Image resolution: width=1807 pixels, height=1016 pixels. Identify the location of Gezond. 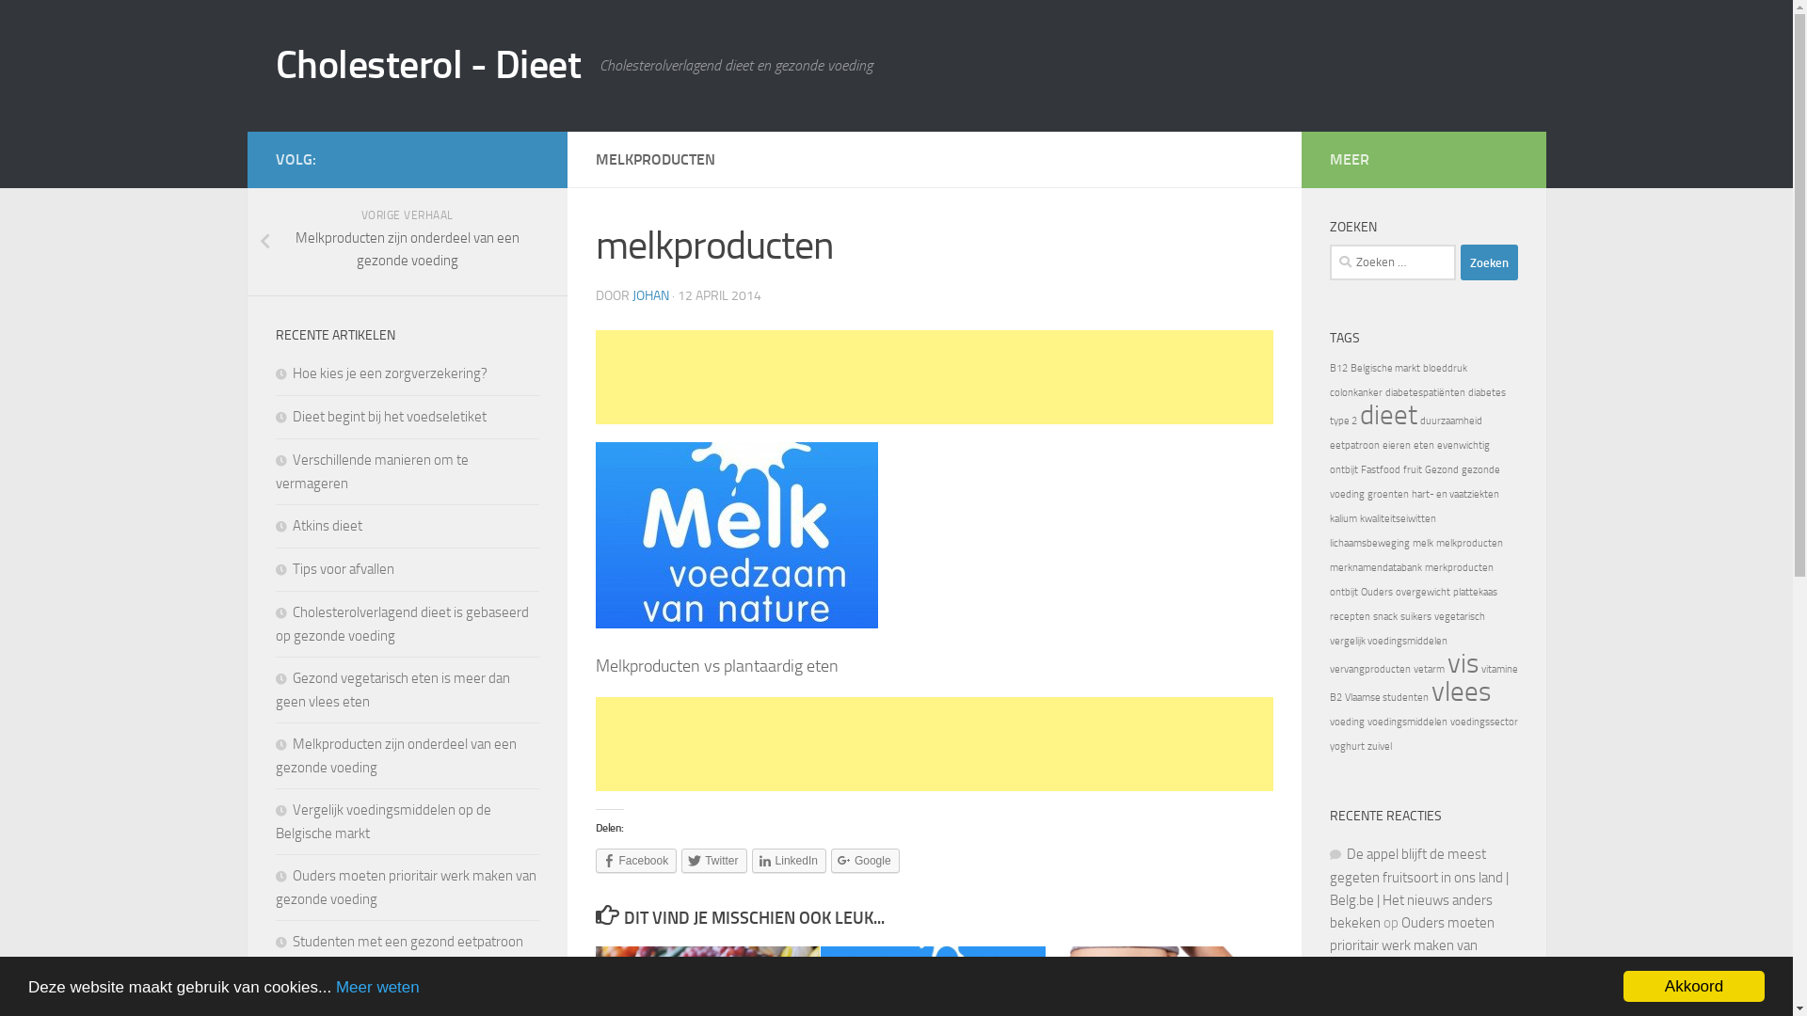
(1442, 470).